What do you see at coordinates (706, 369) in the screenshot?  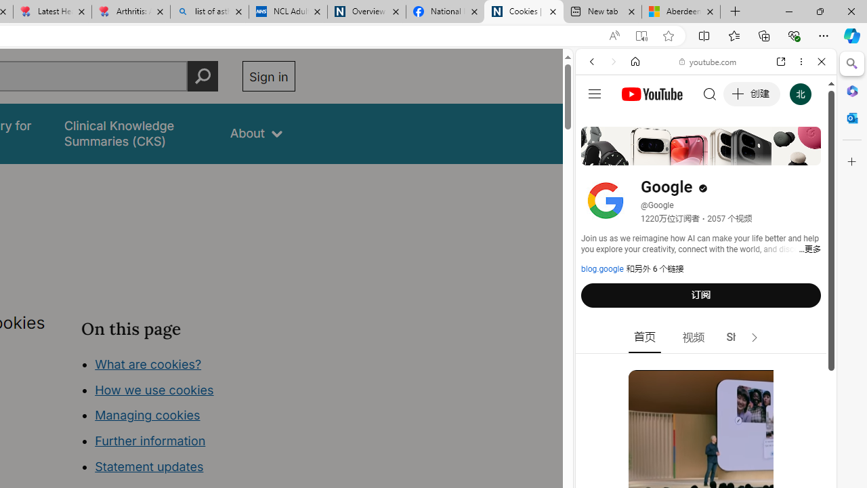 I see `Music` at bounding box center [706, 369].